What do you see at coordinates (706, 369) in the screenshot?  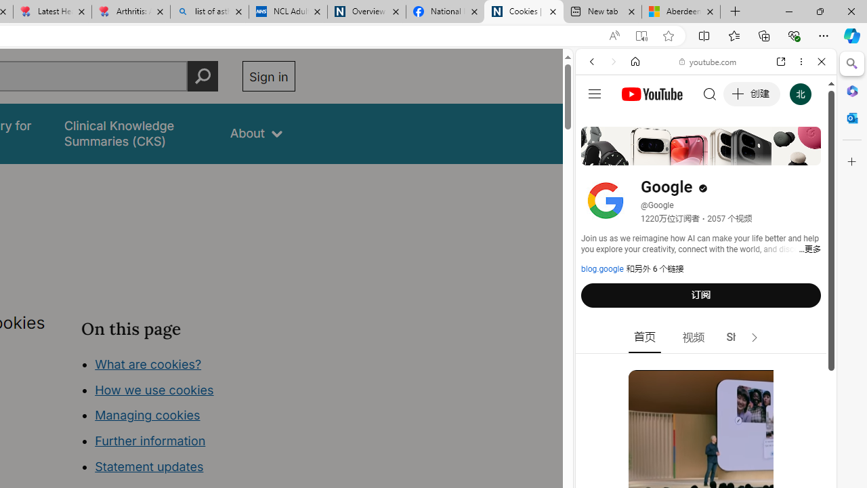 I see `Music` at bounding box center [706, 369].